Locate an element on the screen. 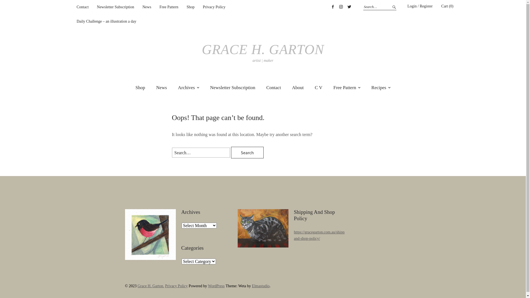  Facebook is located at coordinates (333, 7).